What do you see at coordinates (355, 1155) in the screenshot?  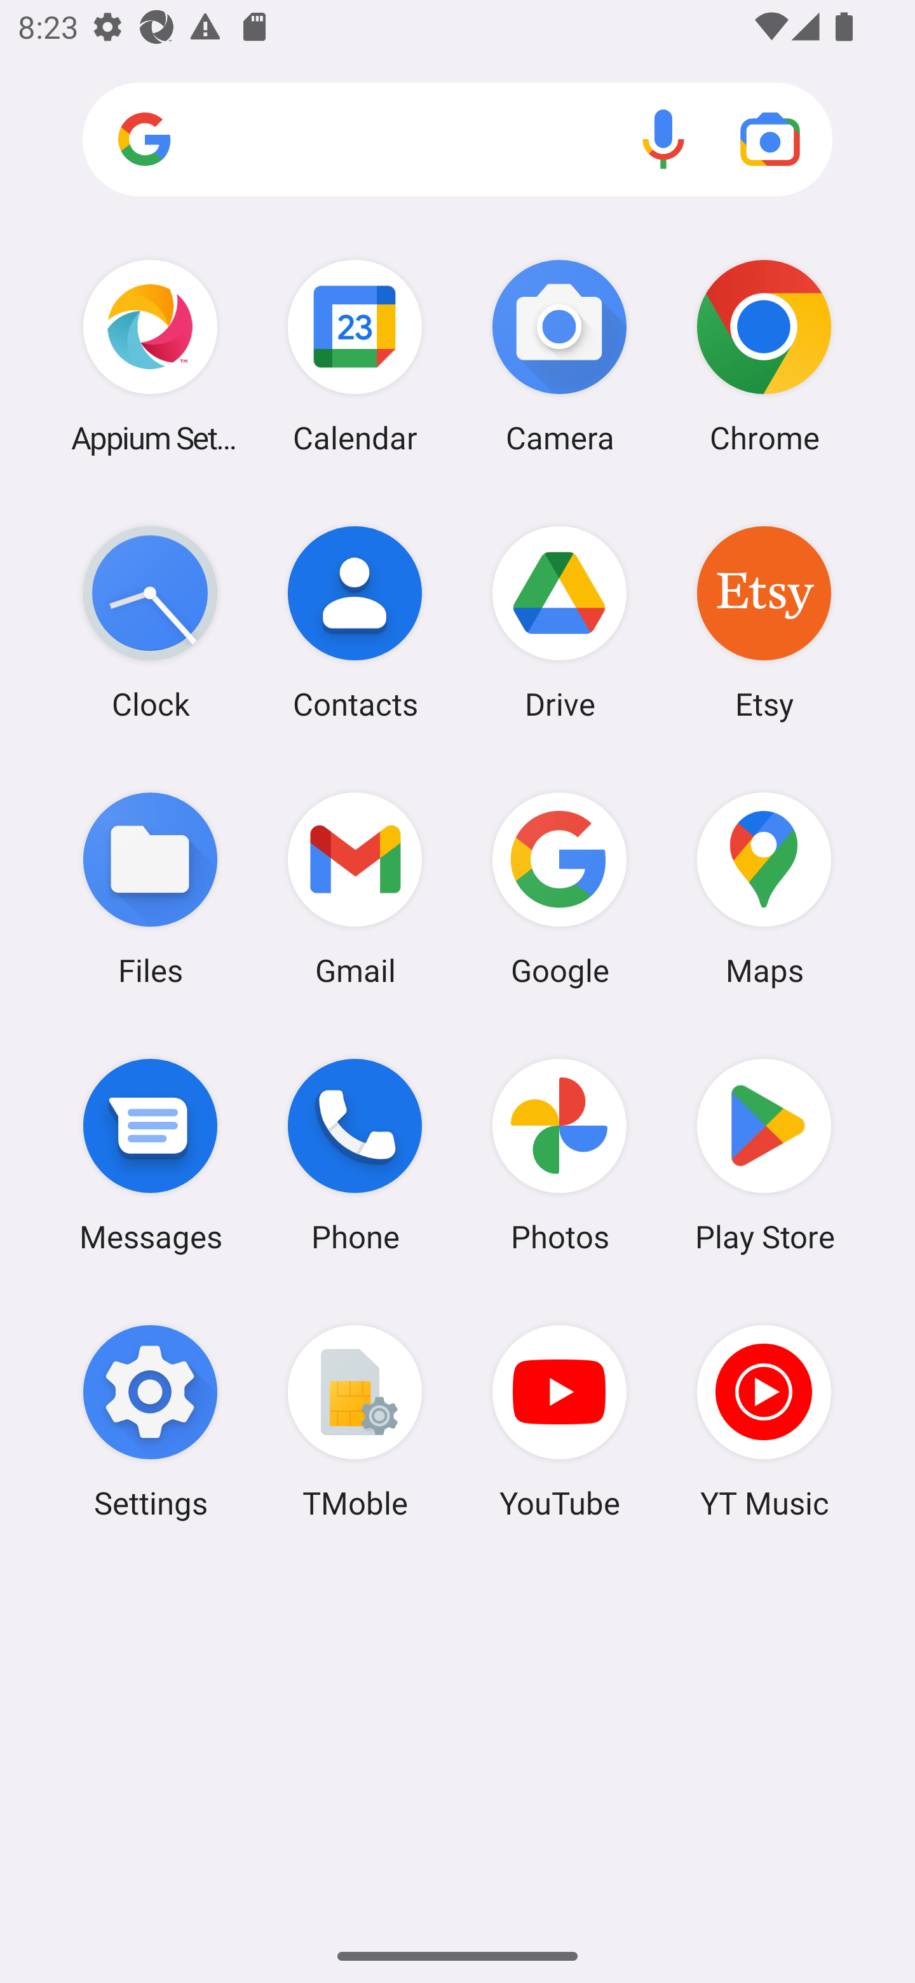 I see `Phone` at bounding box center [355, 1155].